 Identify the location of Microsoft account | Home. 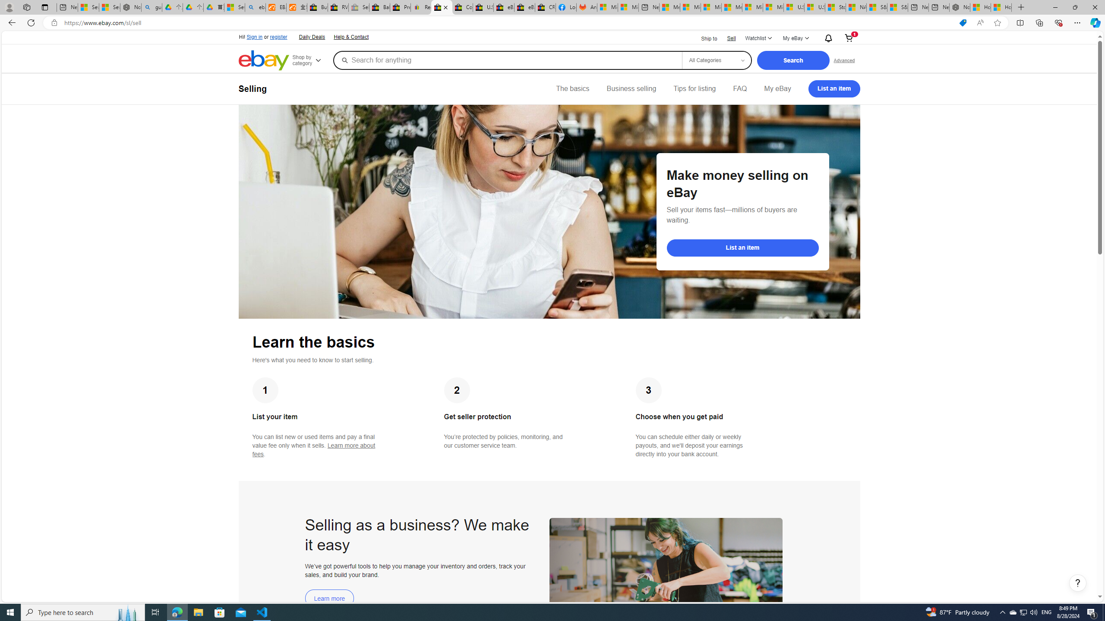
(711, 7).